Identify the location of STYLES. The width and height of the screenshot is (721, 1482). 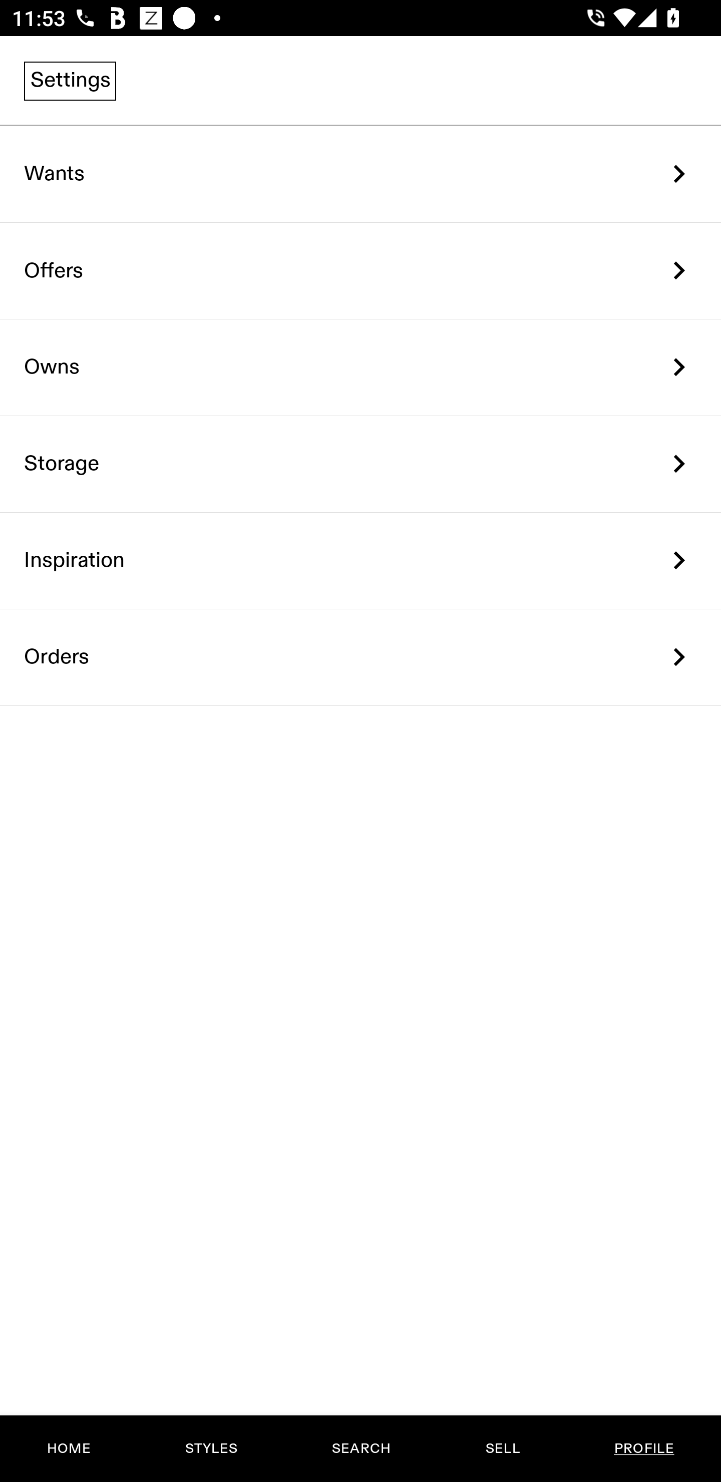
(211, 1448).